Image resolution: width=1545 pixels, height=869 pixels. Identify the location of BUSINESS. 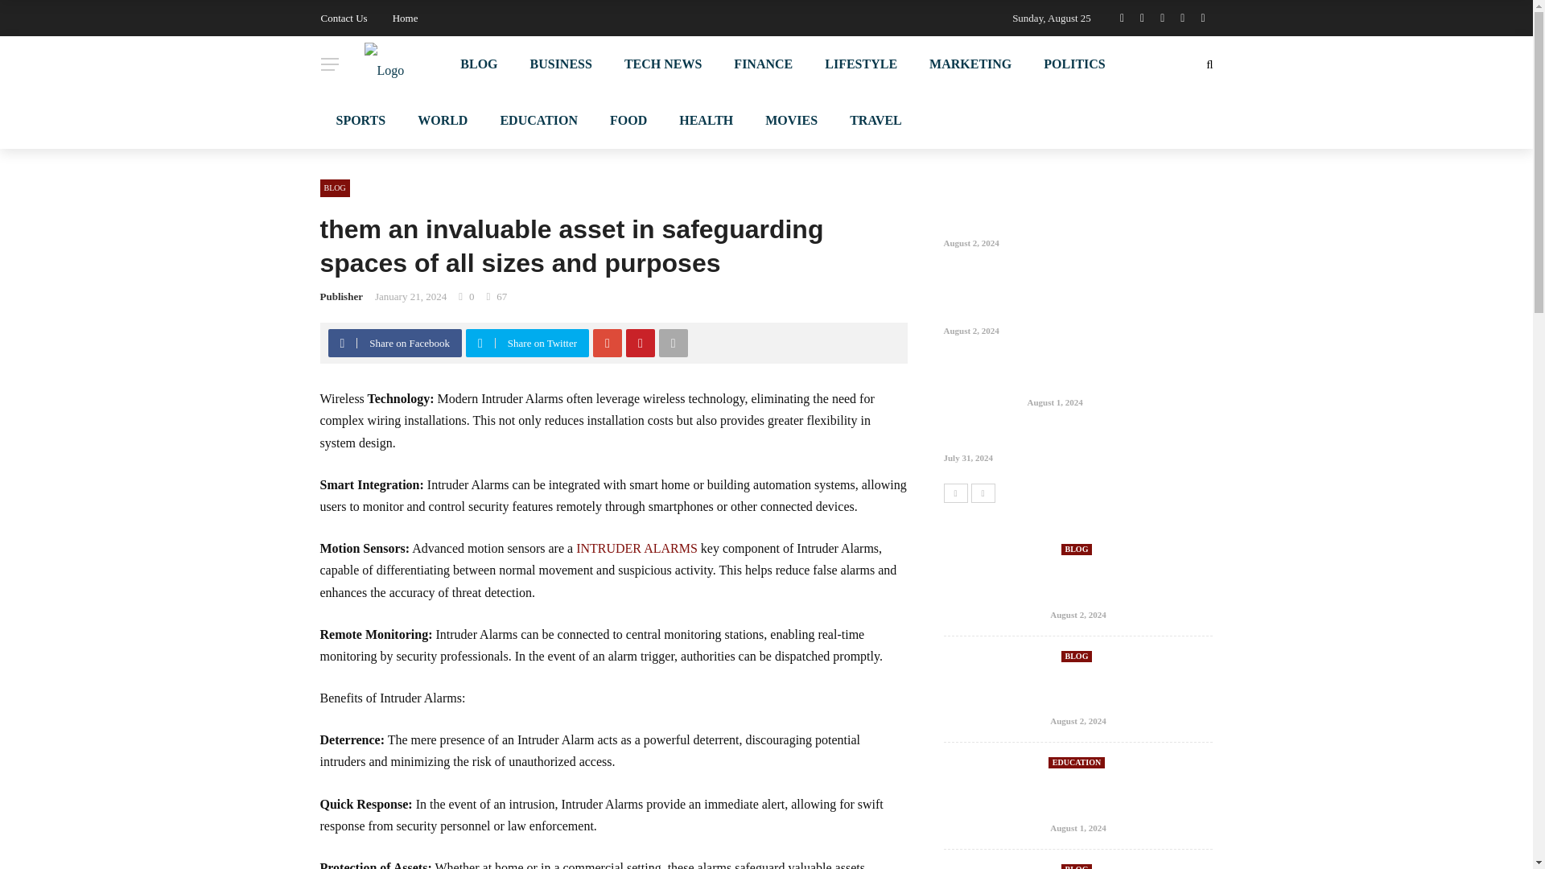
(562, 64).